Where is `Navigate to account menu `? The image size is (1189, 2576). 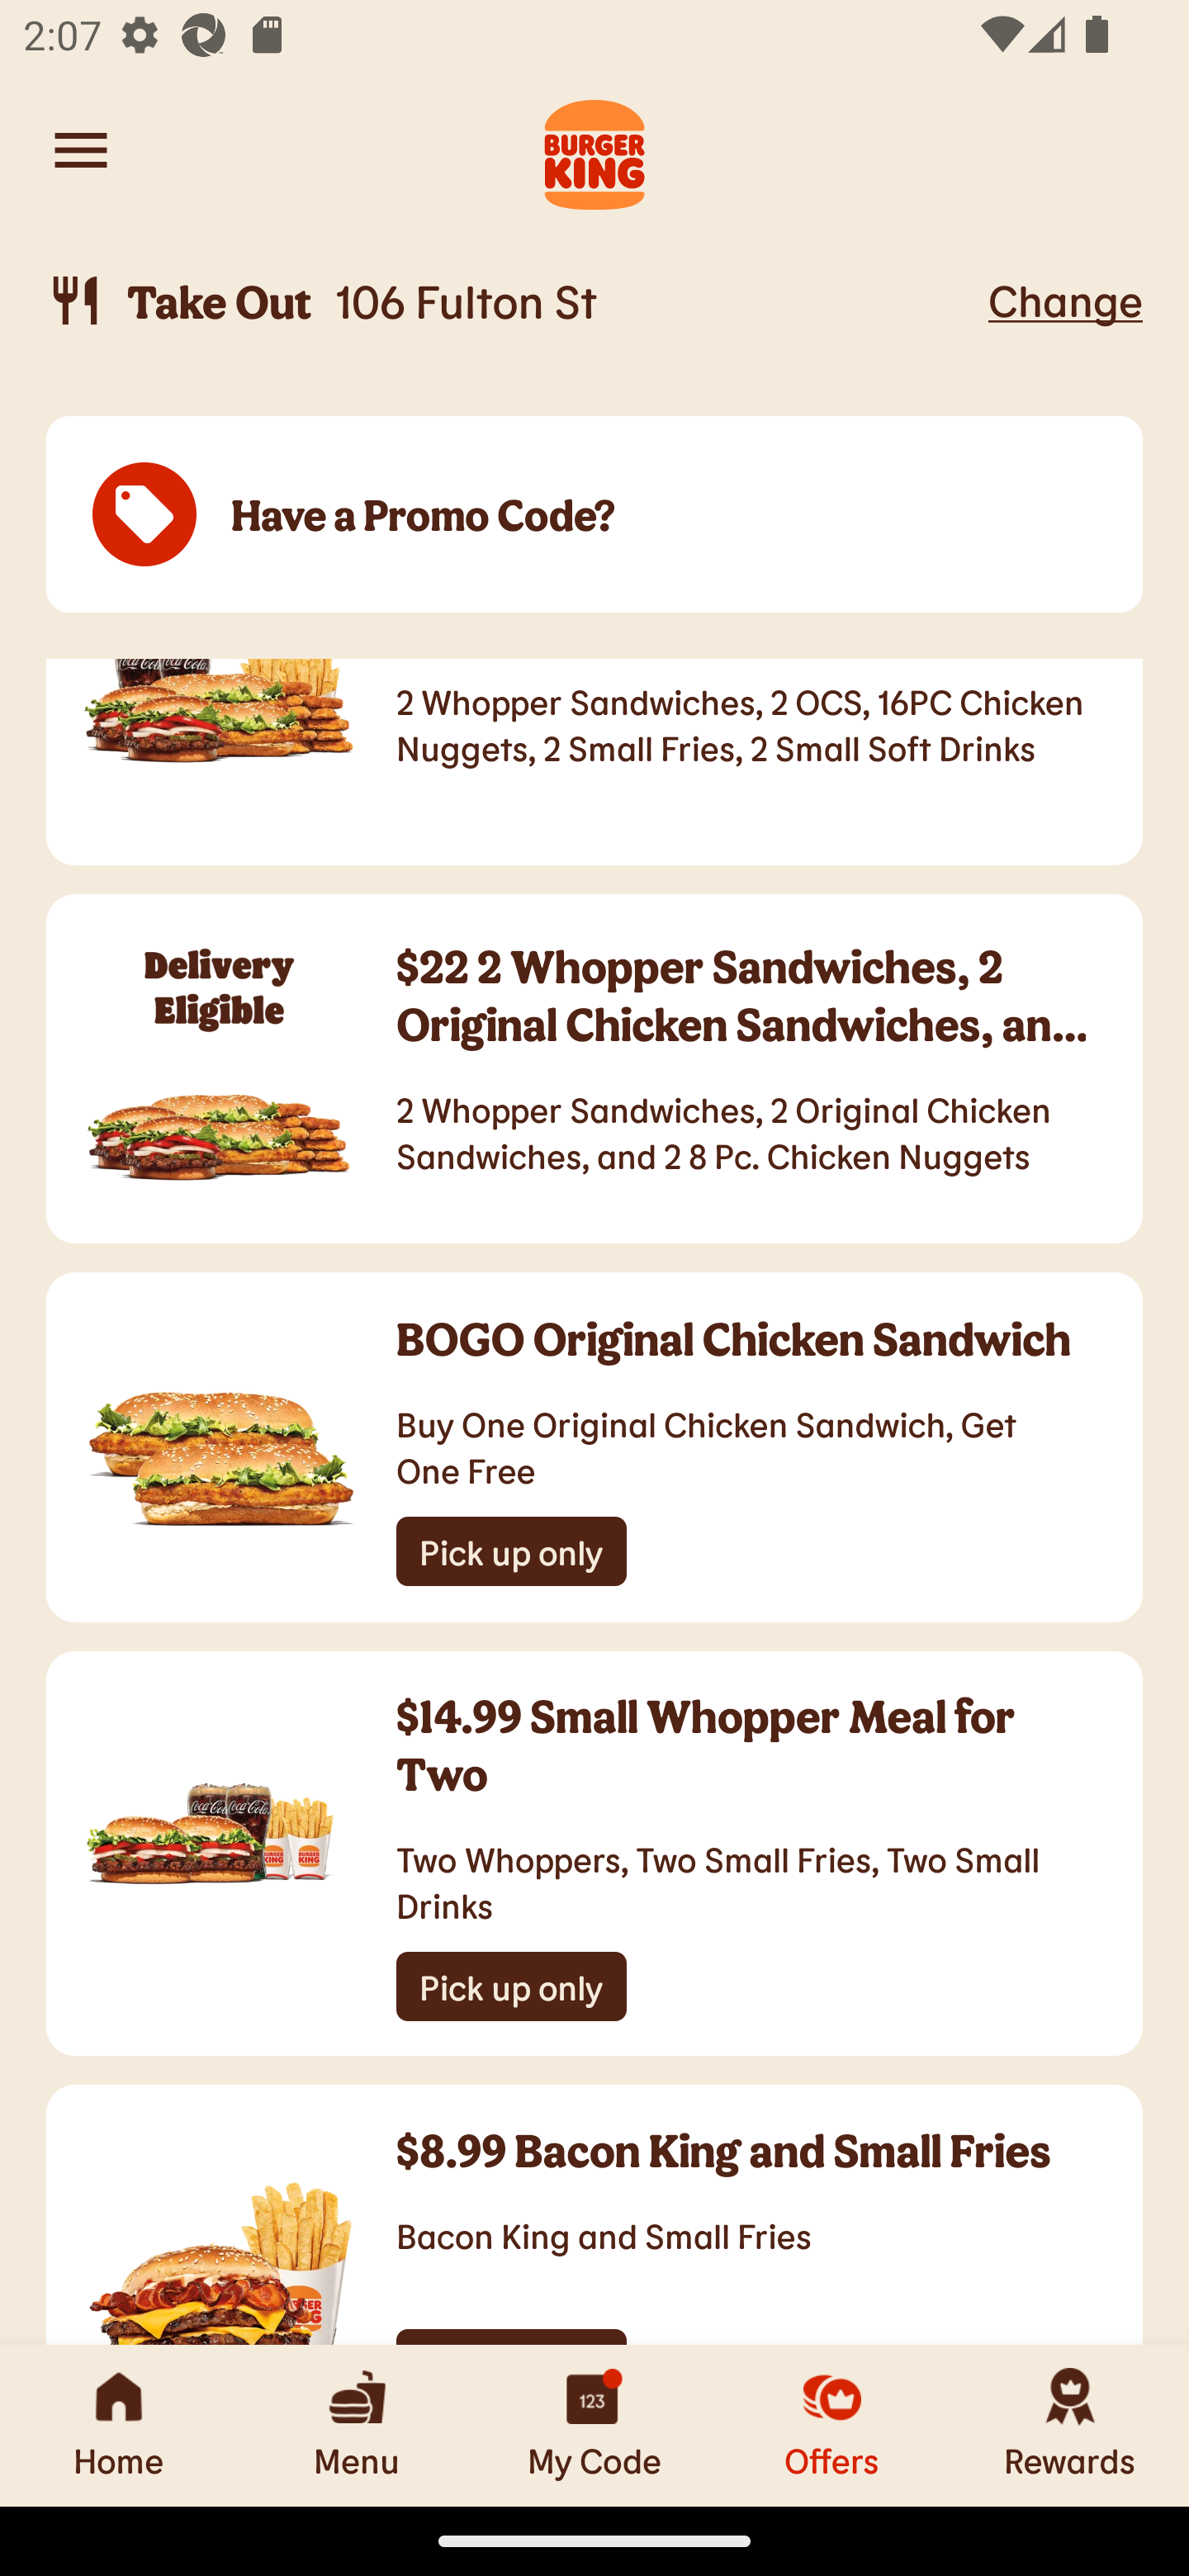 Navigate to account menu  is located at coordinates (81, 150).